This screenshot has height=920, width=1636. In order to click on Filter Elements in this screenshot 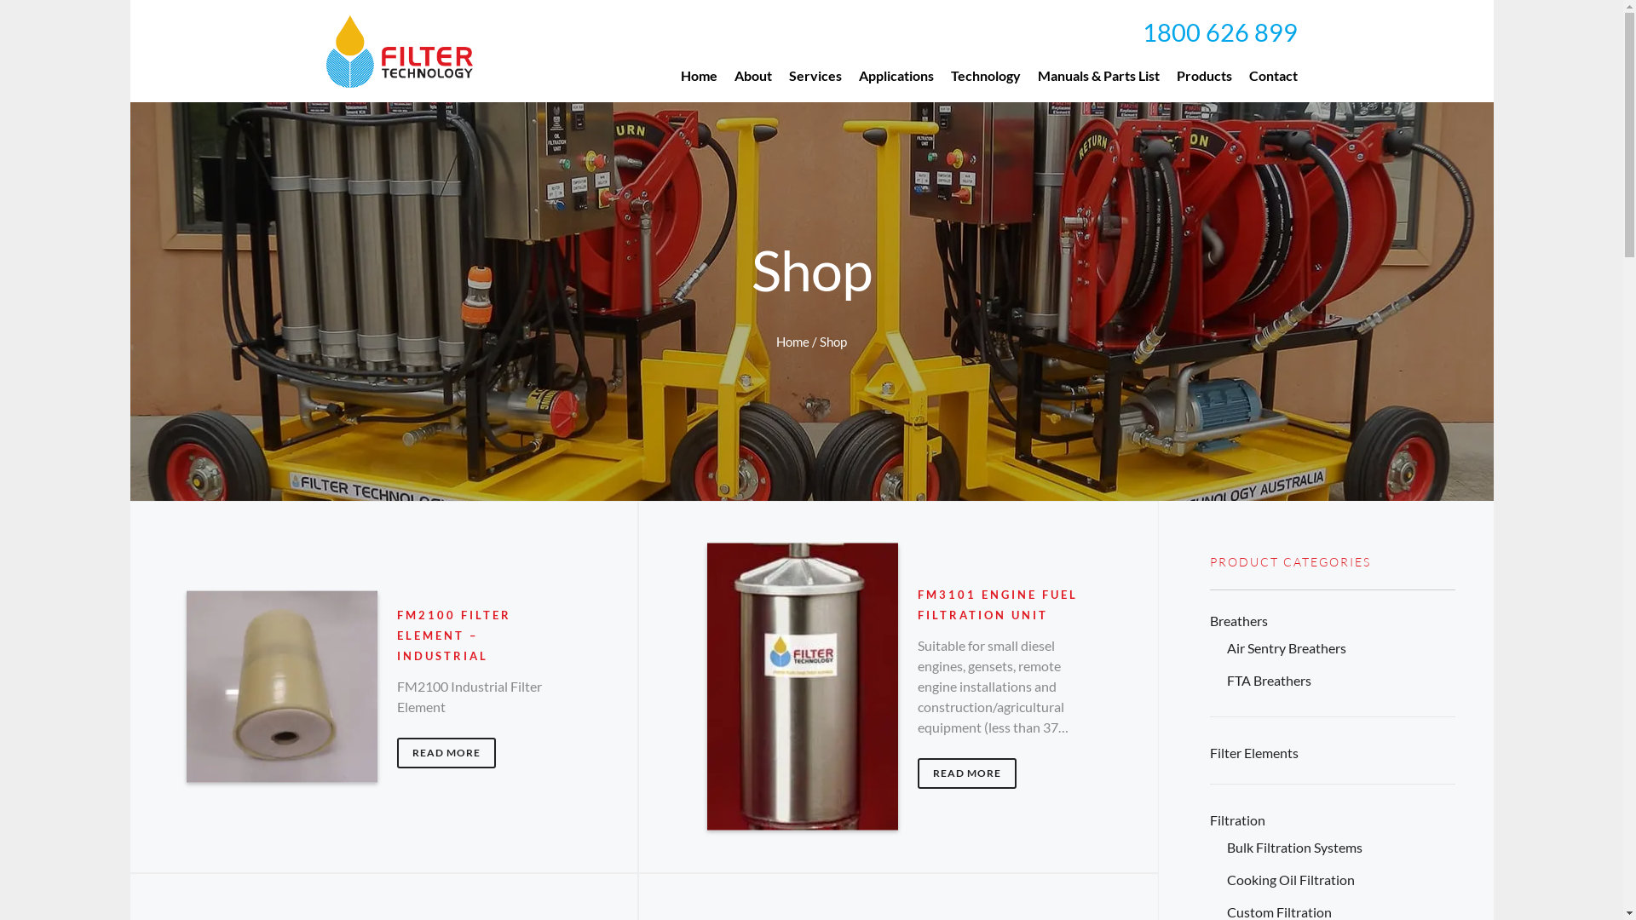, I will do `click(1254, 753)`.